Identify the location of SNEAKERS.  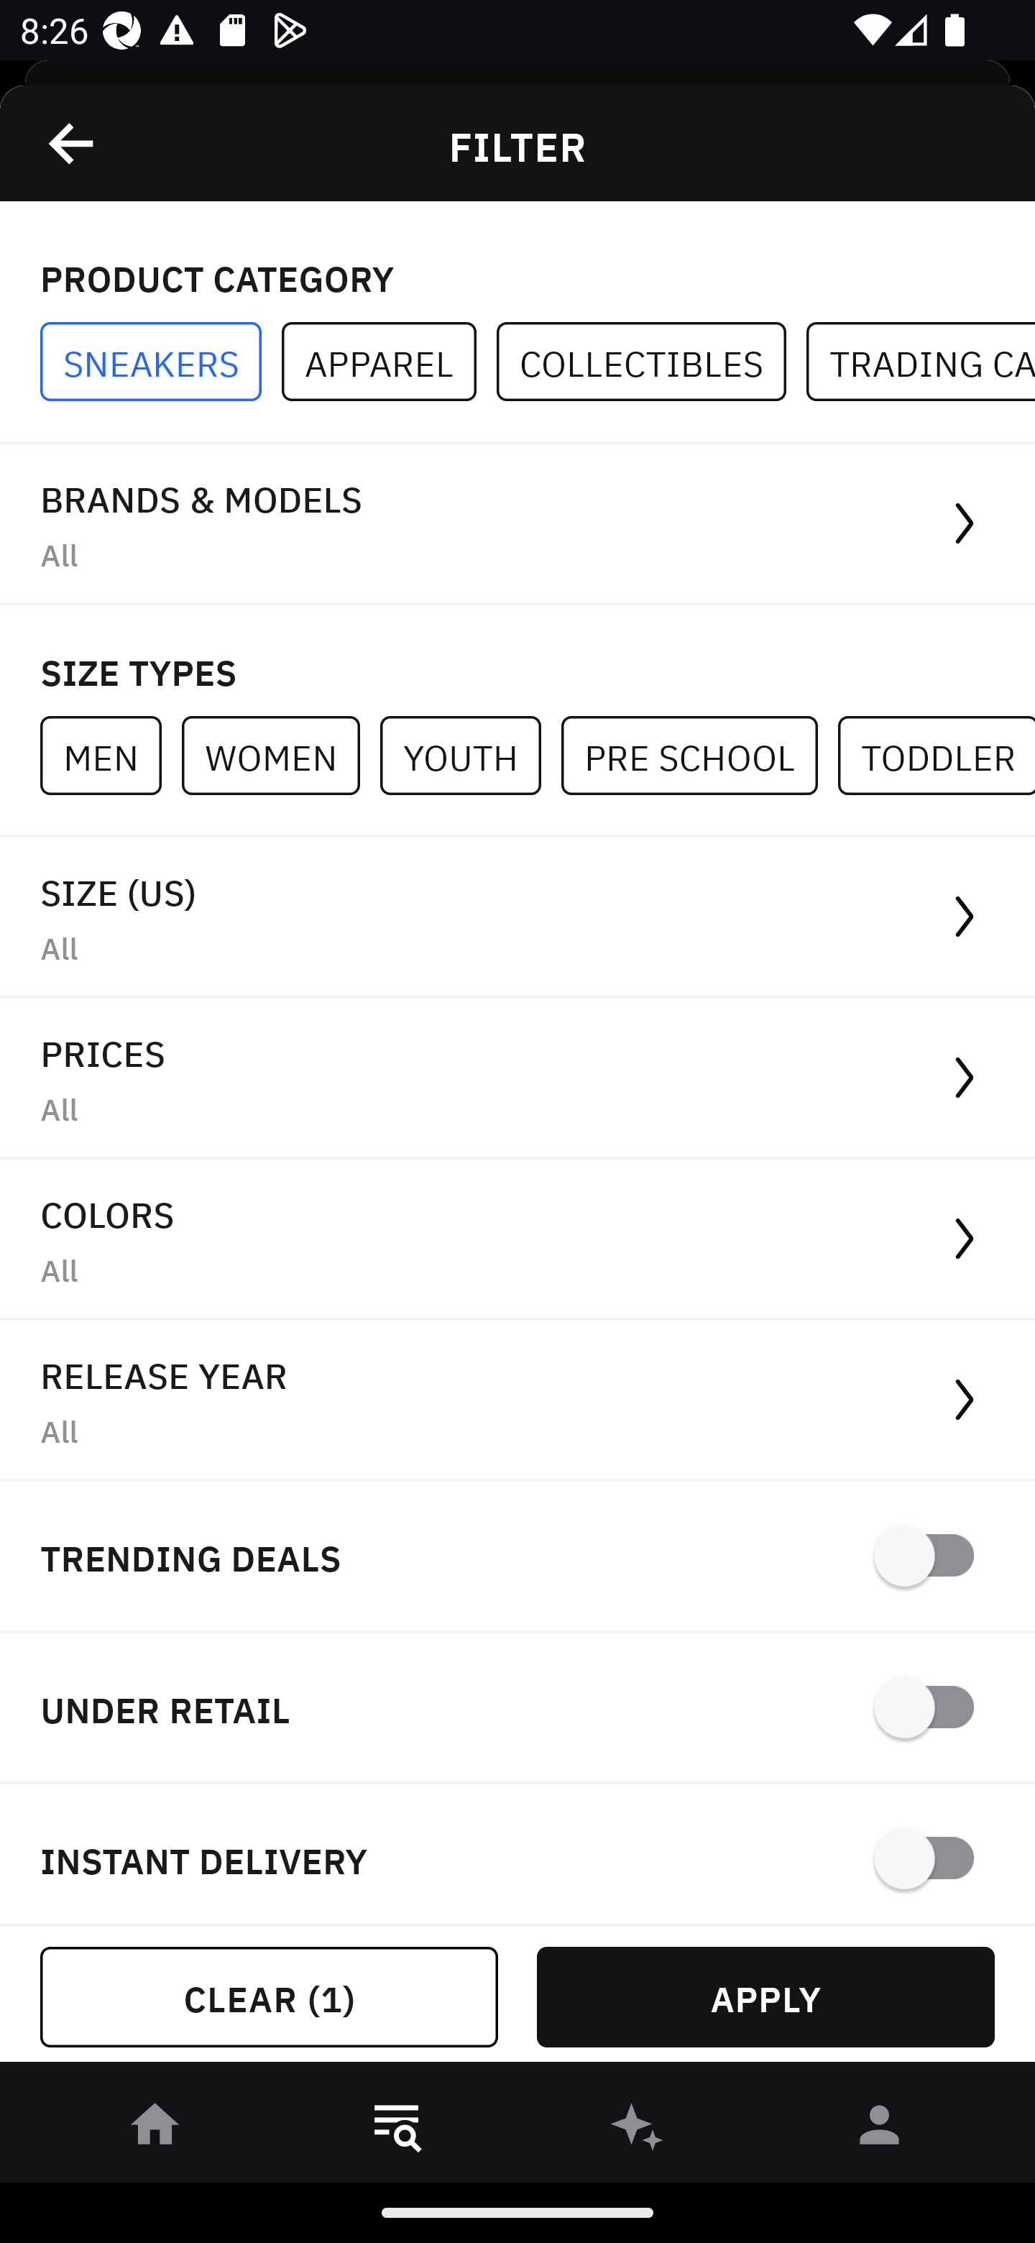
(161, 362).